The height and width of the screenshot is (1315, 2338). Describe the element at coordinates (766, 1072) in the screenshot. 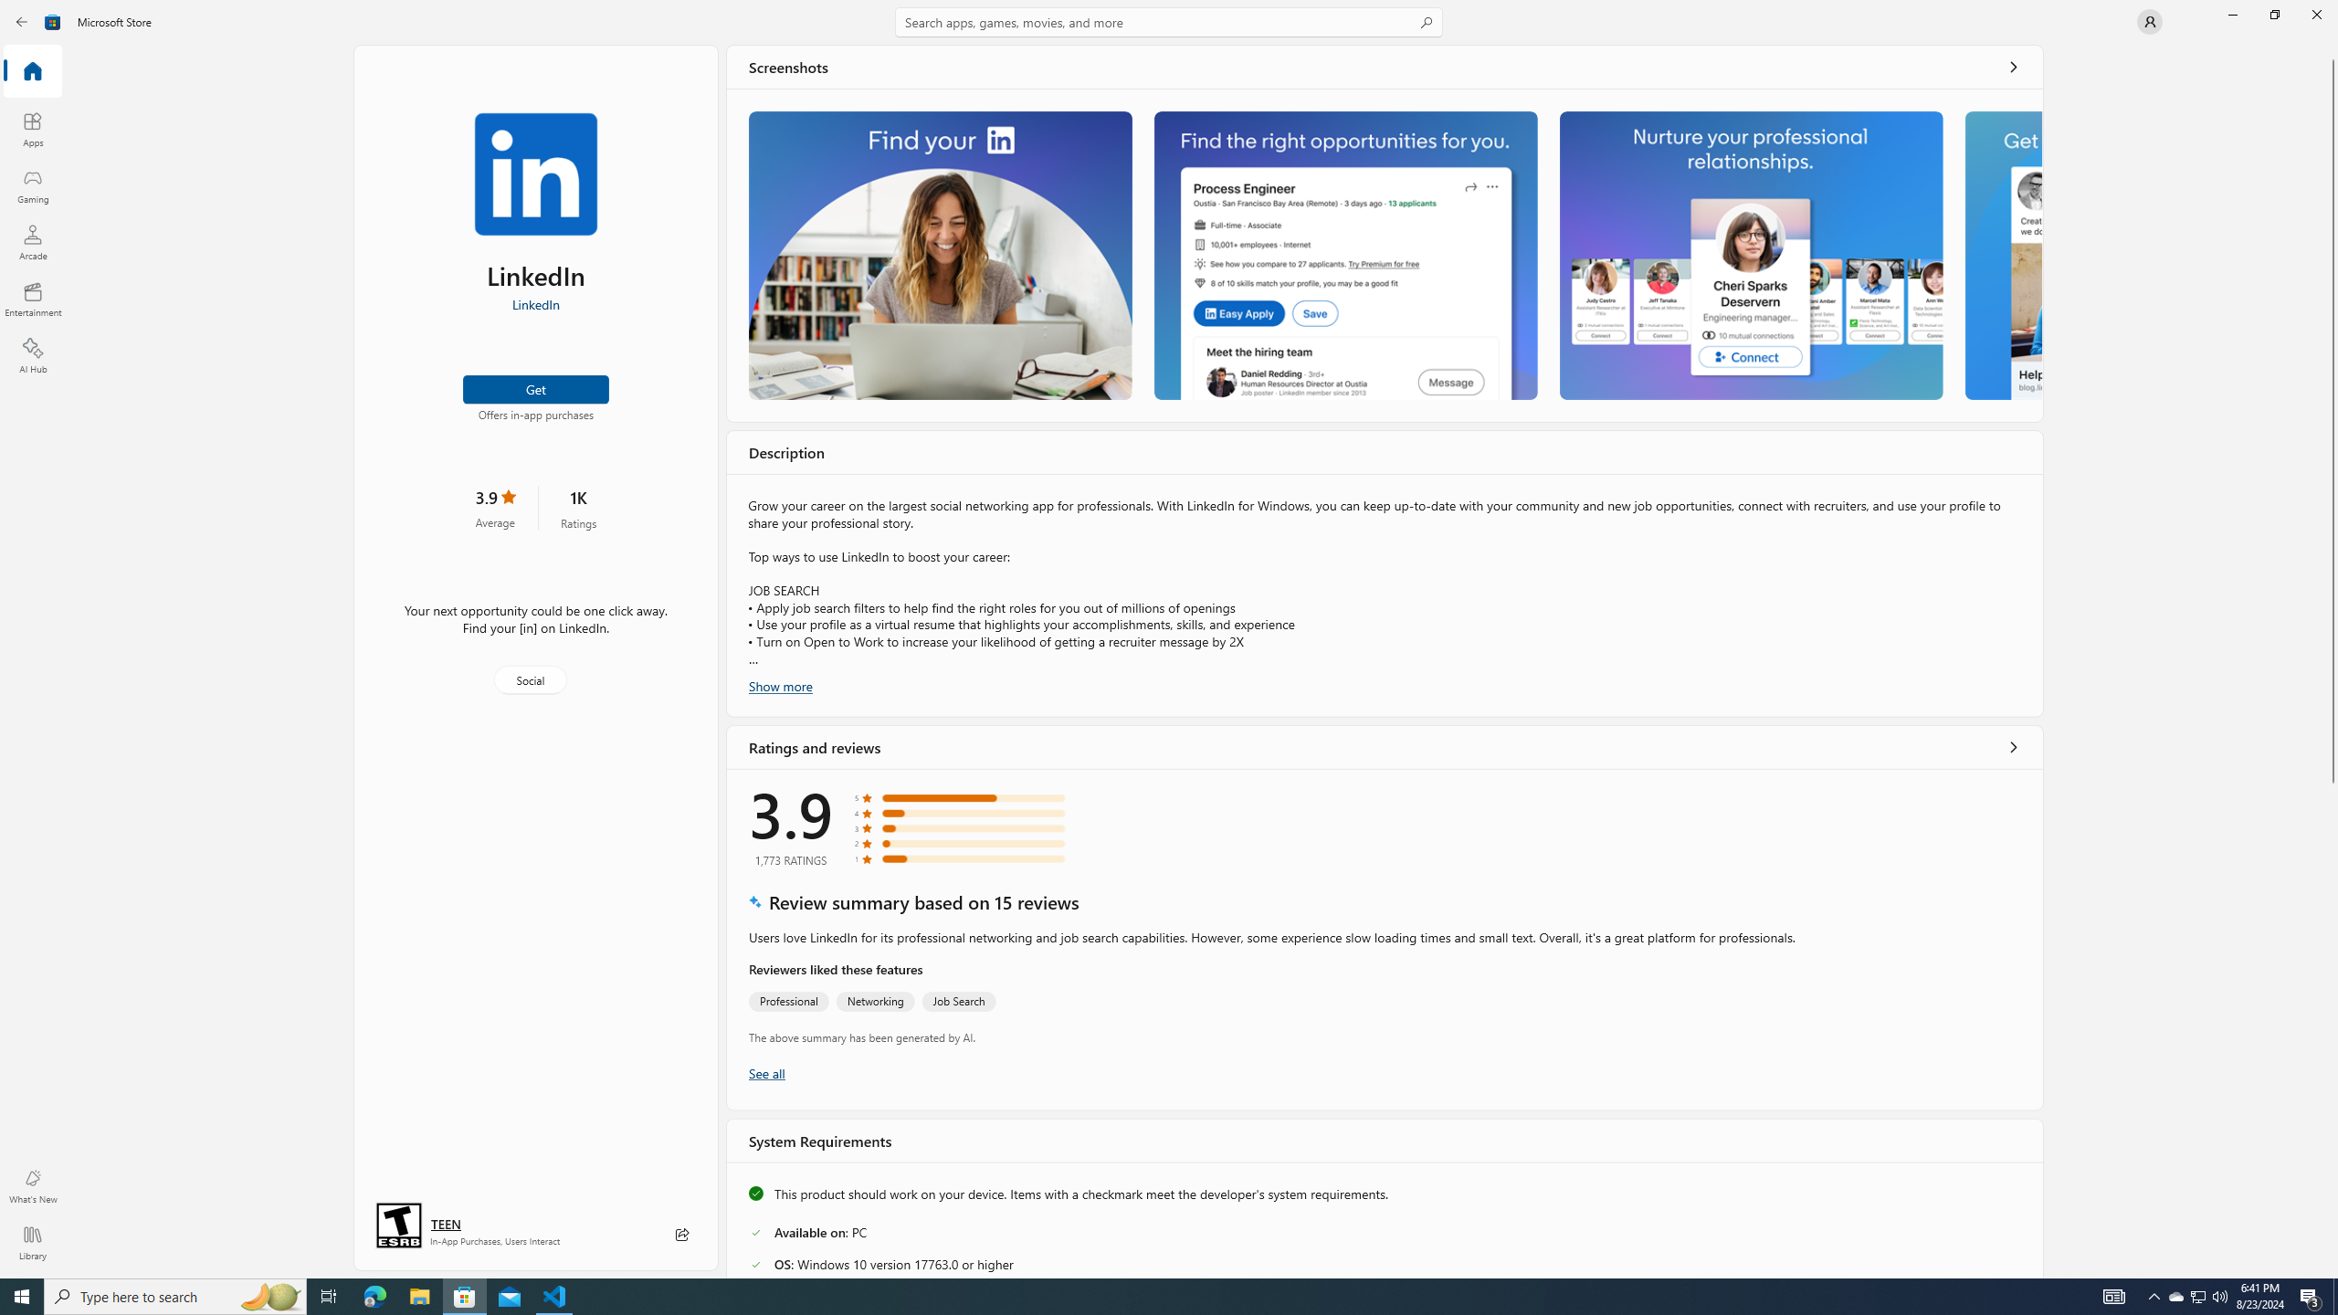

I see `Show all ratings and reviews` at that location.